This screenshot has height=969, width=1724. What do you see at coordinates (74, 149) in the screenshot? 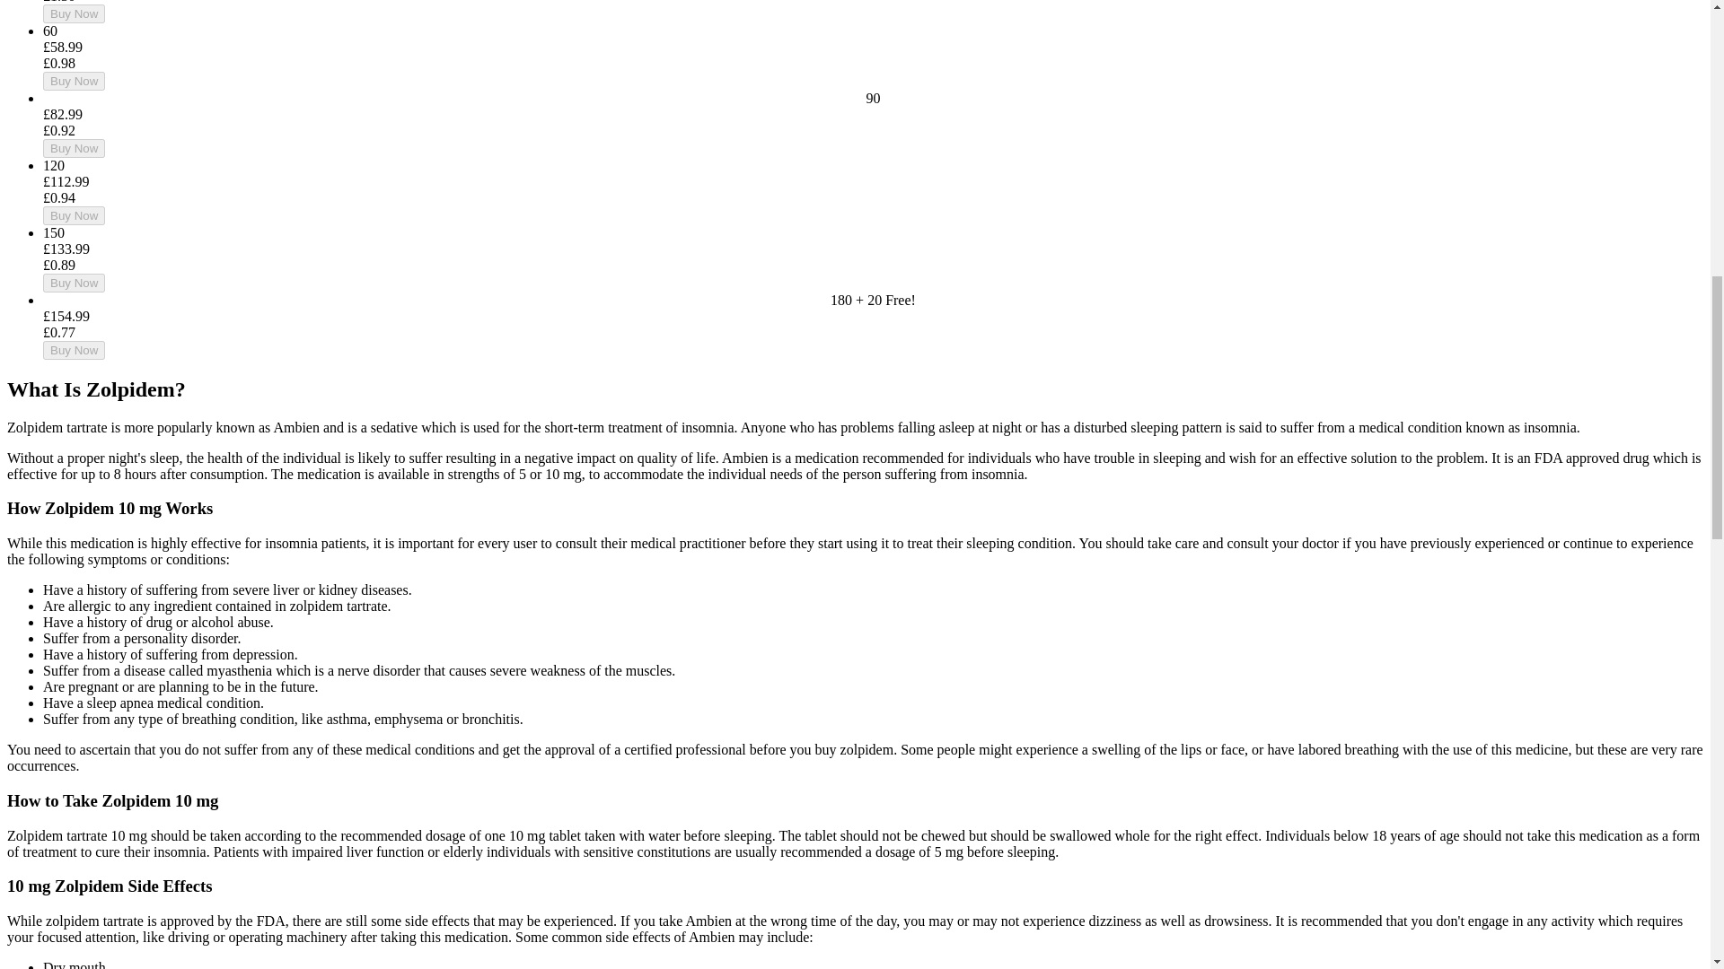
I see `Buy Now` at bounding box center [74, 149].